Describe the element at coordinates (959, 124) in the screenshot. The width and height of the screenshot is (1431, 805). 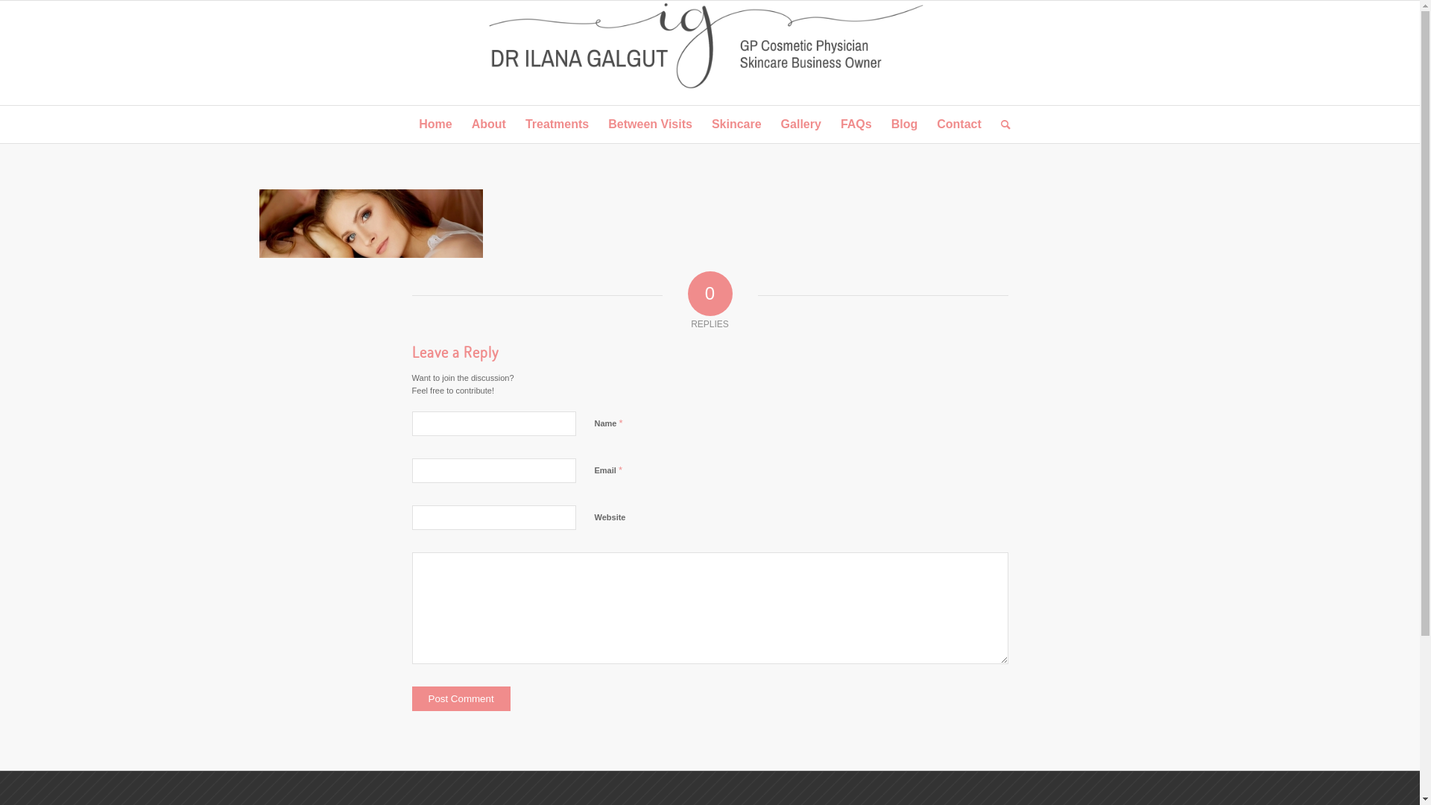
I see `Contact` at that location.